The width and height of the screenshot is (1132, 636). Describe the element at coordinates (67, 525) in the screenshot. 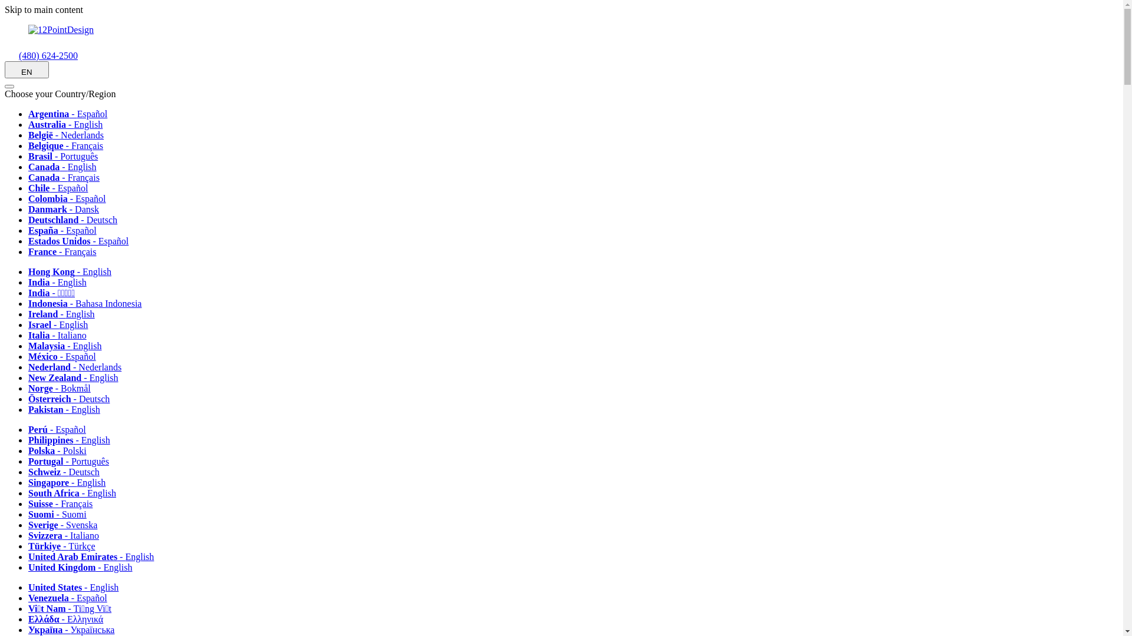

I see `Sverige - Svenska` at that location.